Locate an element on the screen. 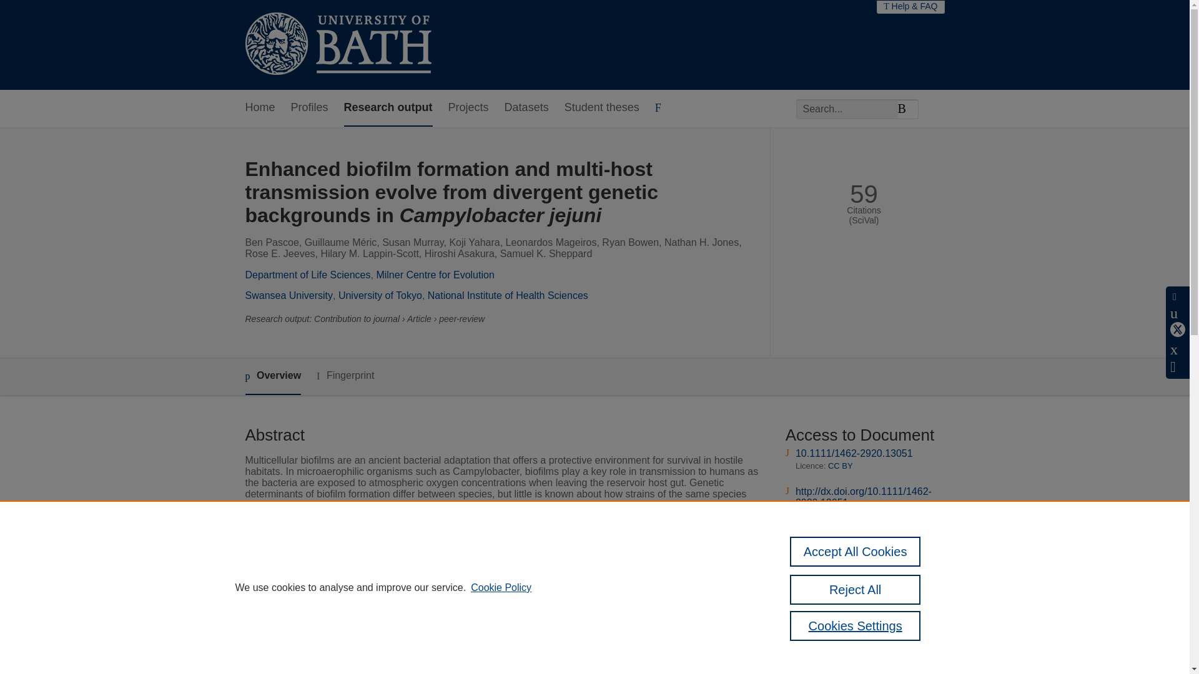 The height and width of the screenshot is (674, 1199). CC BY is located at coordinates (841, 466).